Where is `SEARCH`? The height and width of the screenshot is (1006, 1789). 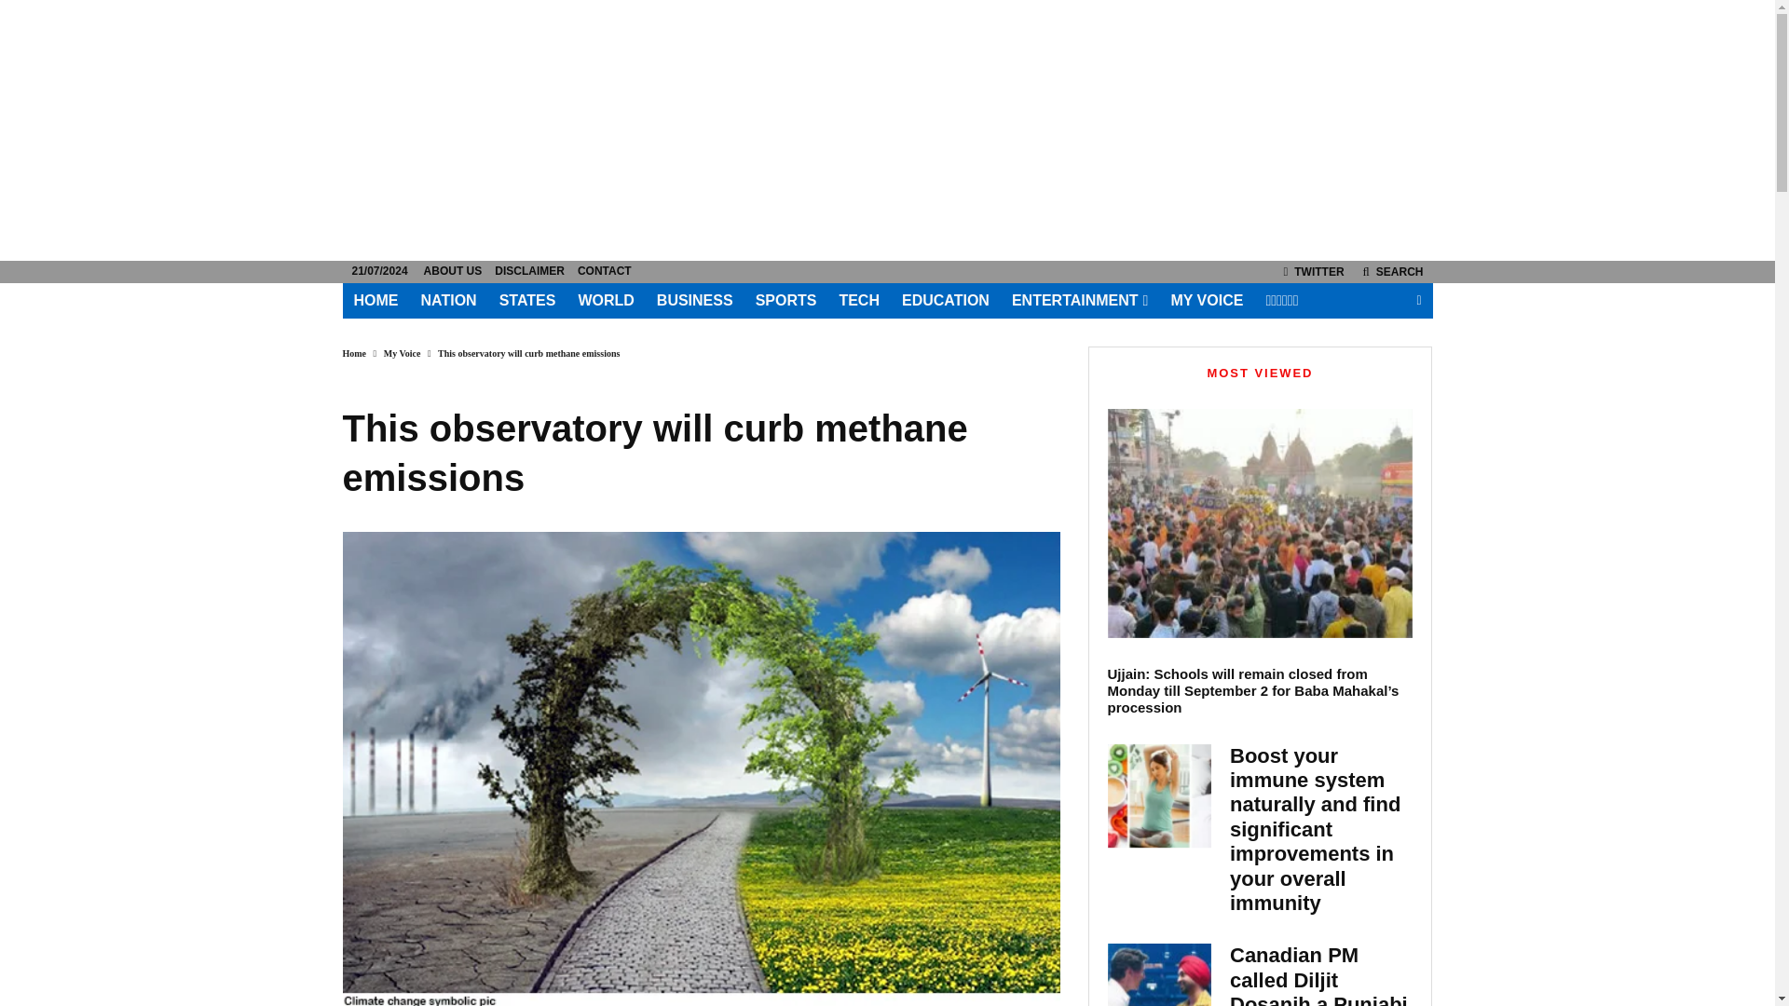
SEARCH is located at coordinates (1393, 271).